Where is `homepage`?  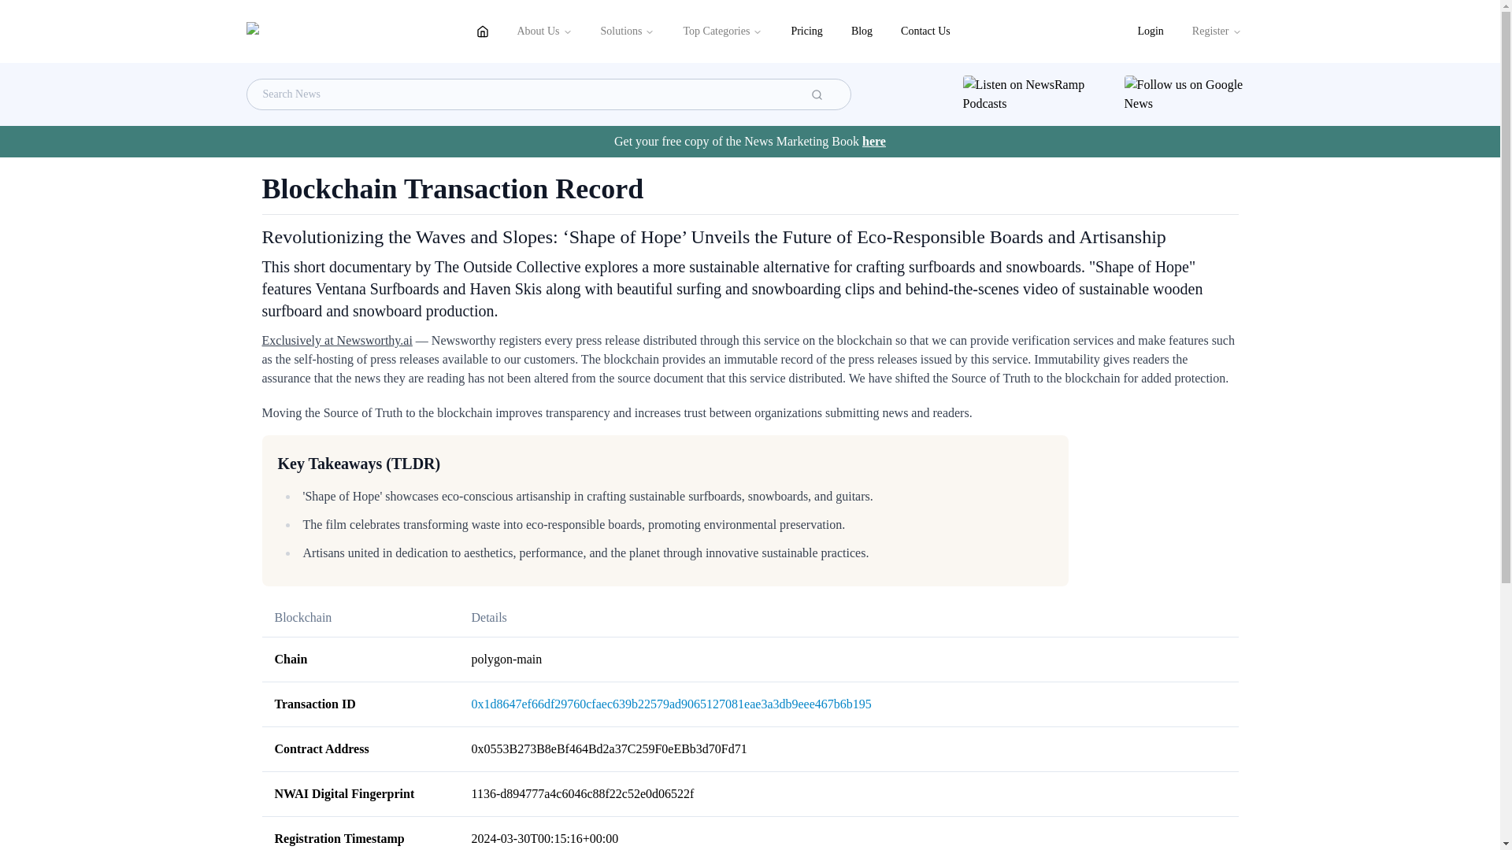
homepage is located at coordinates (481, 31).